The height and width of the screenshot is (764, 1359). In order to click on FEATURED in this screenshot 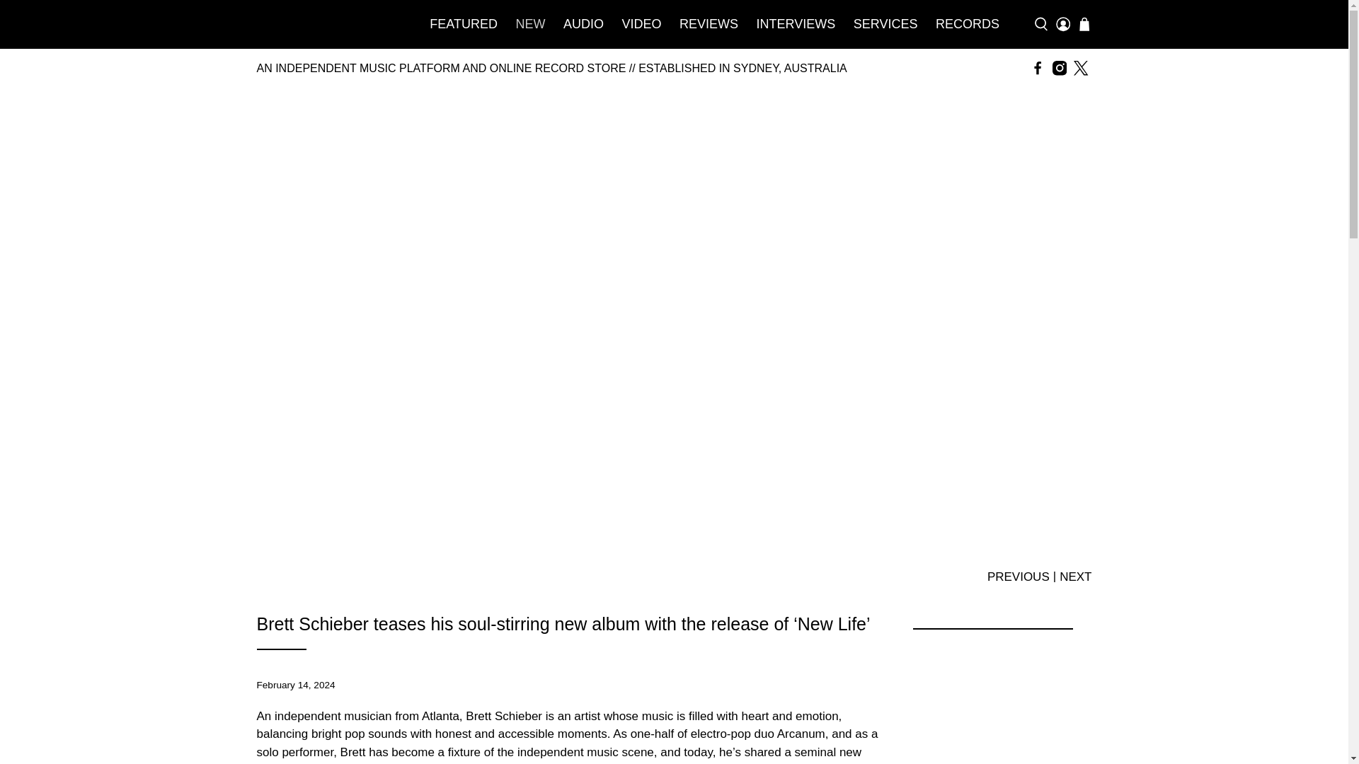, I will do `click(464, 24)`.